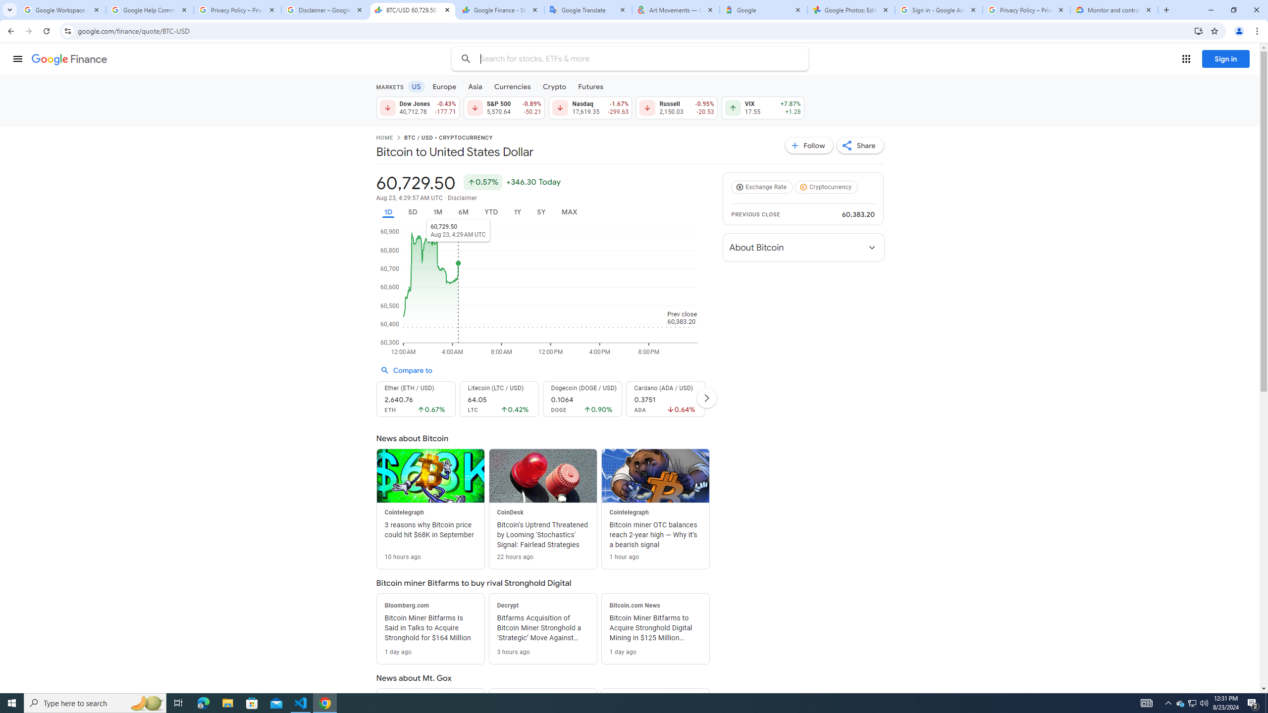  I want to click on Cryptocurrency, so click(828, 187).